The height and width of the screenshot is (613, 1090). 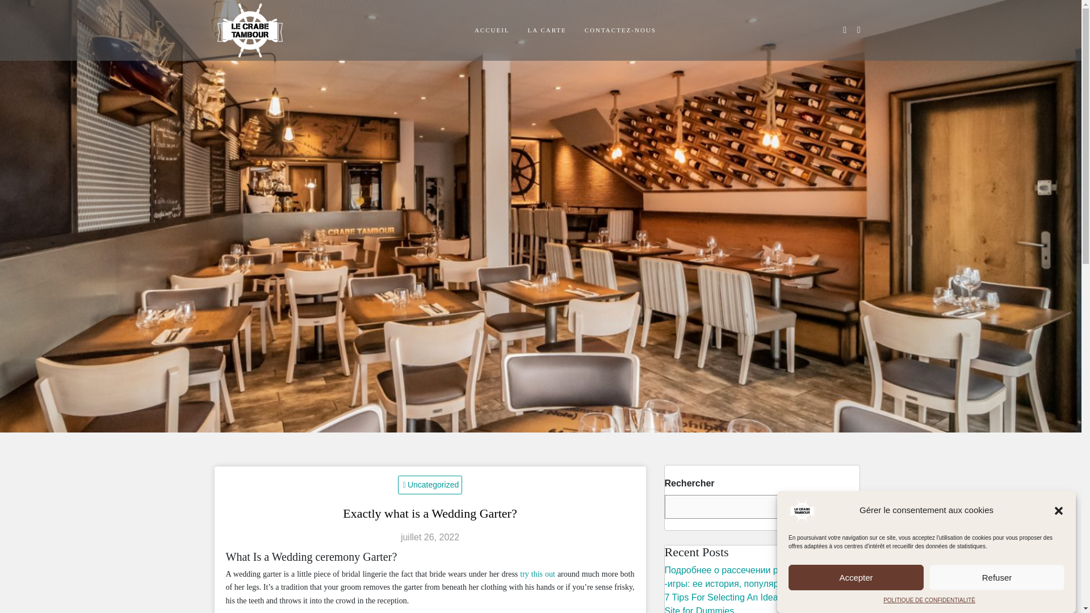 What do you see at coordinates (547, 30) in the screenshot?
I see `LA CARTE` at bounding box center [547, 30].